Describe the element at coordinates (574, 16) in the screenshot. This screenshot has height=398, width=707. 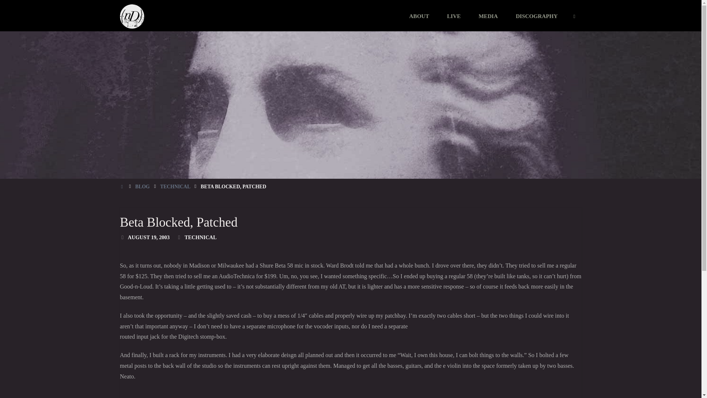
I see `SEARCH` at that location.